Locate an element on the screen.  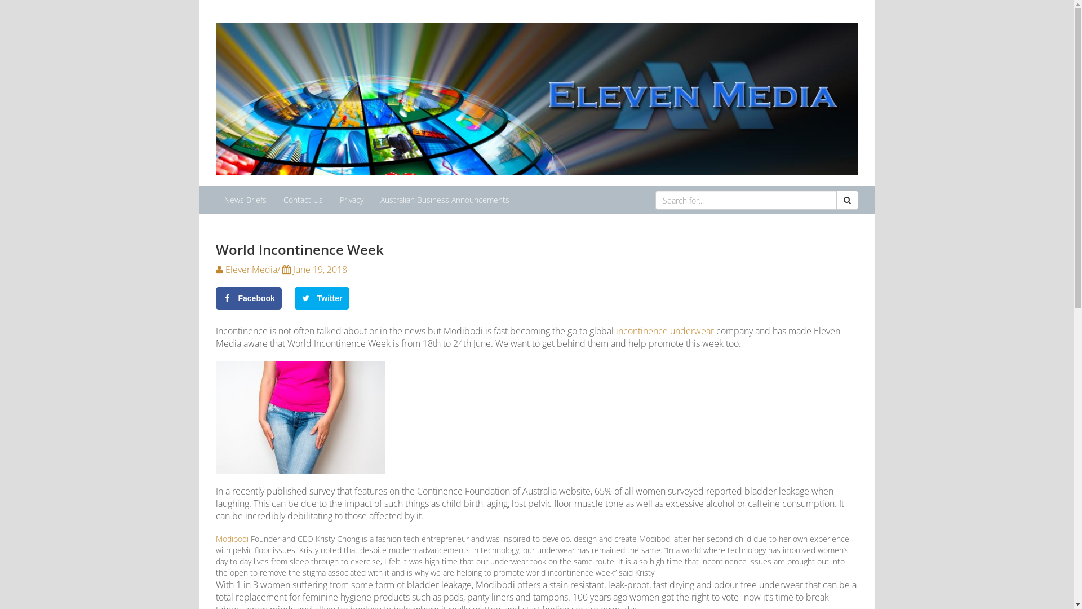
incontinence underwear is located at coordinates (664, 331).